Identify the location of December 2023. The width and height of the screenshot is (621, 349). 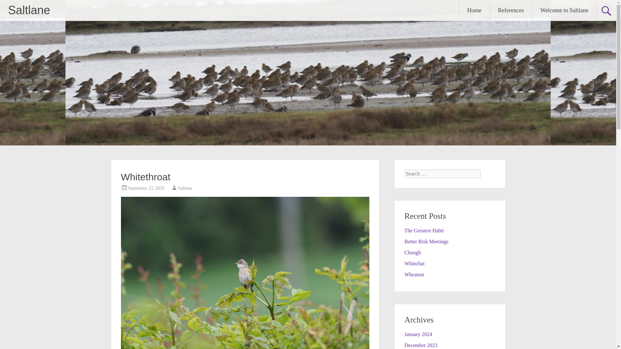
(420, 345).